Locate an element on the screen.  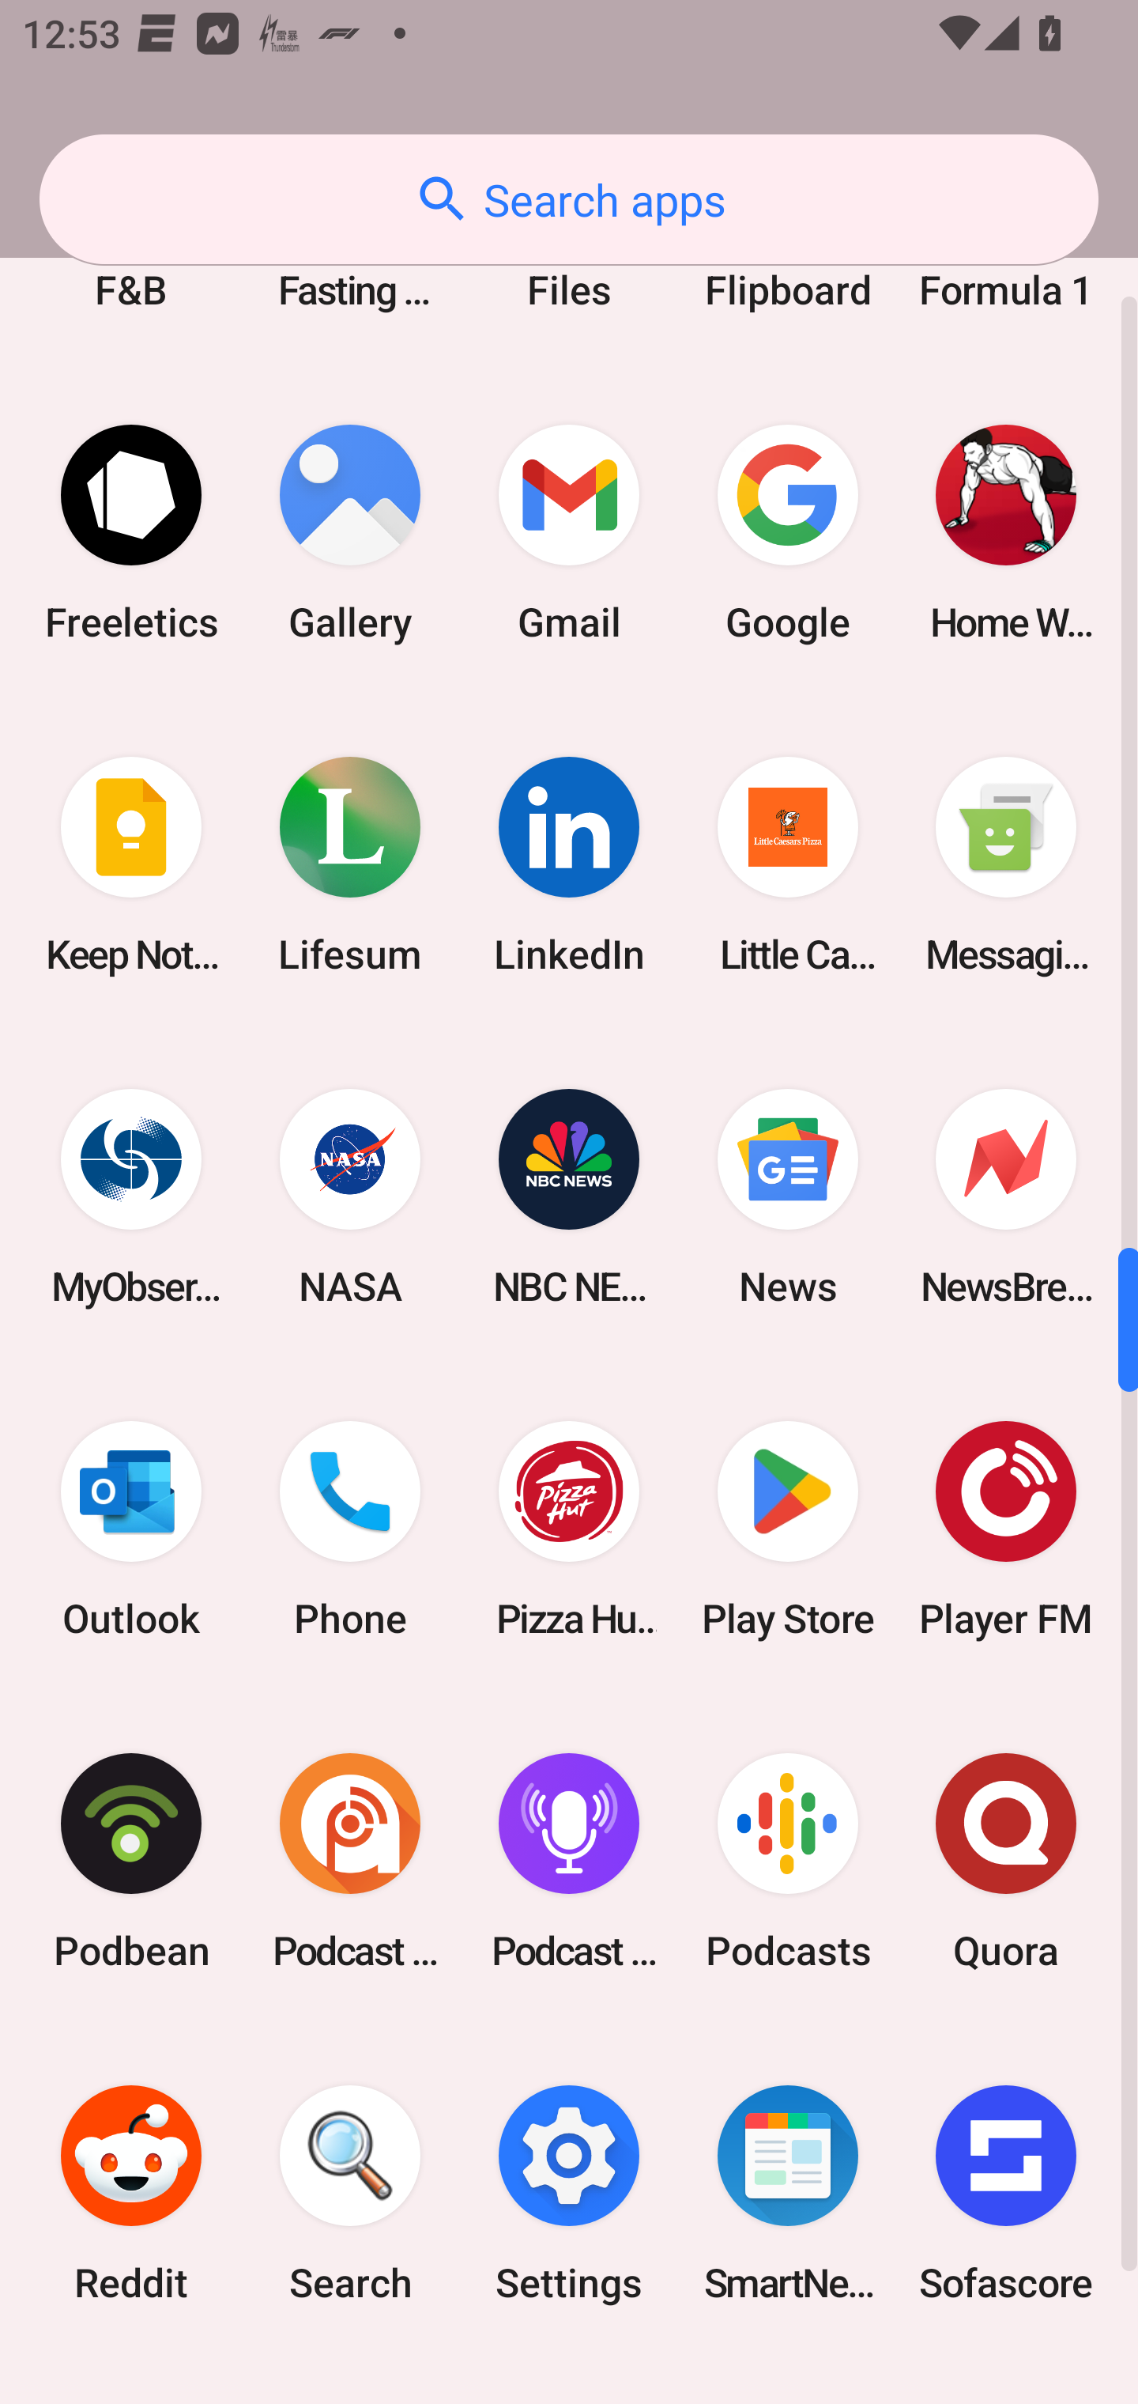
Gmail is located at coordinates (569, 533).